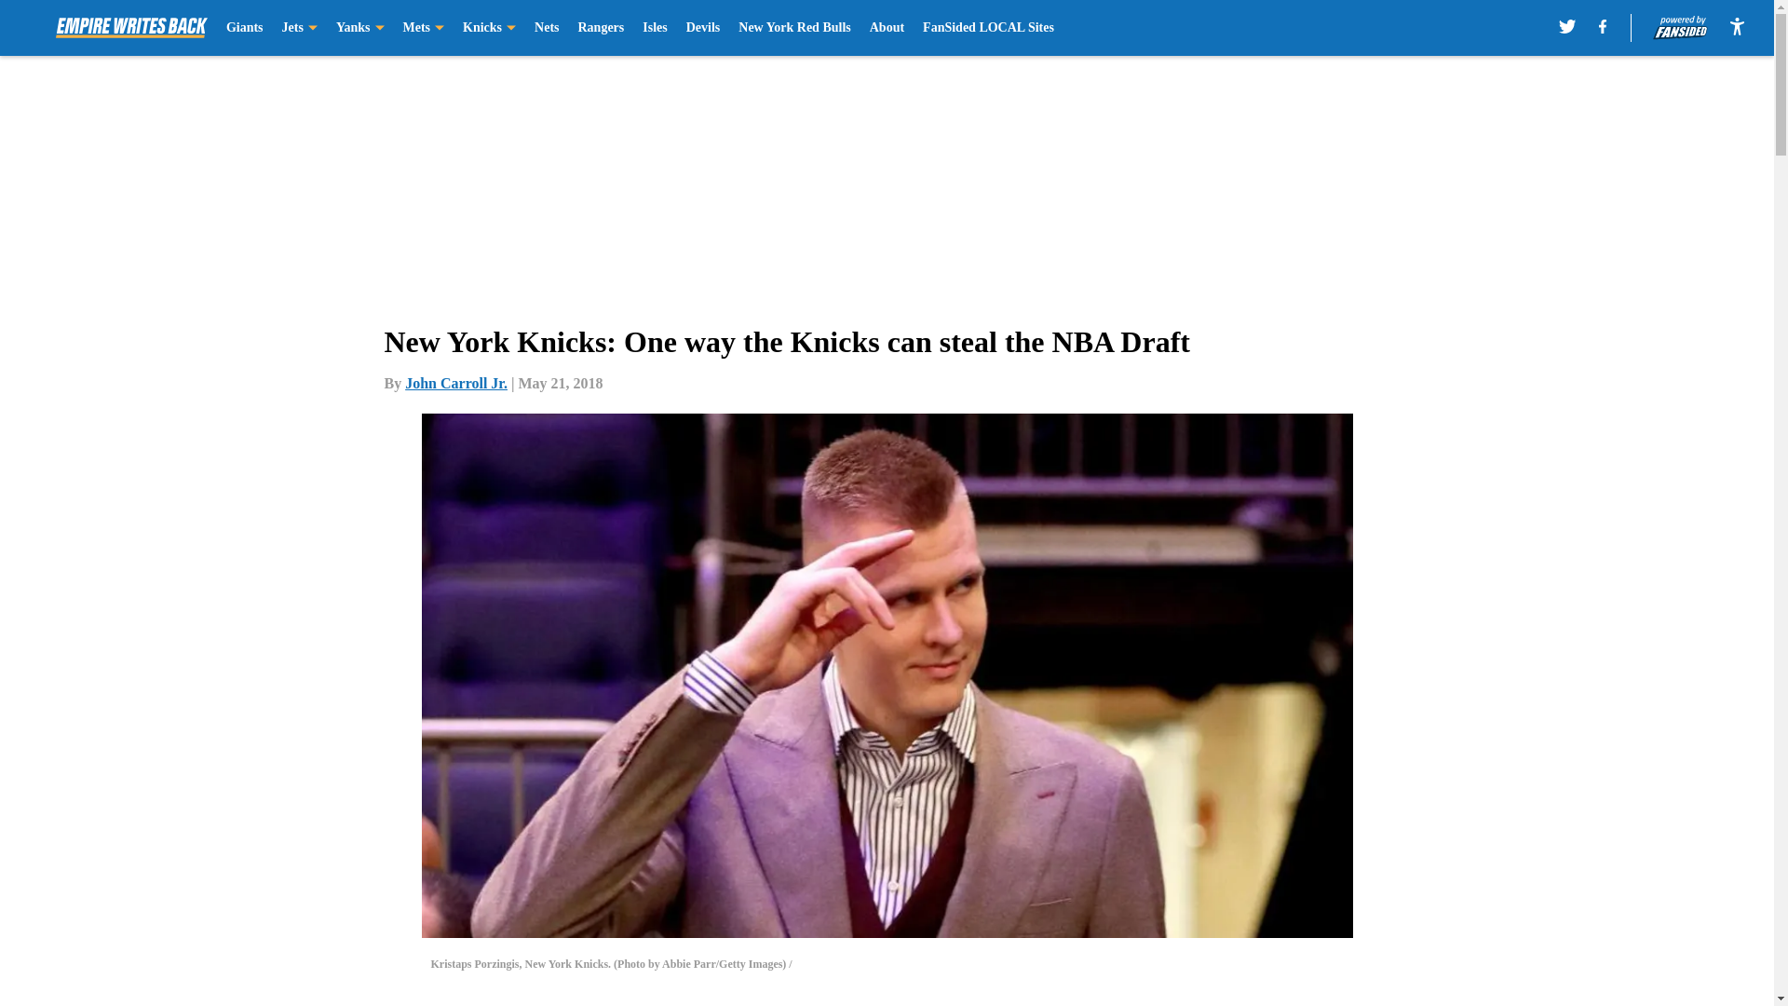 The image size is (1788, 1006). What do you see at coordinates (601, 28) in the screenshot?
I see `Rangers` at bounding box center [601, 28].